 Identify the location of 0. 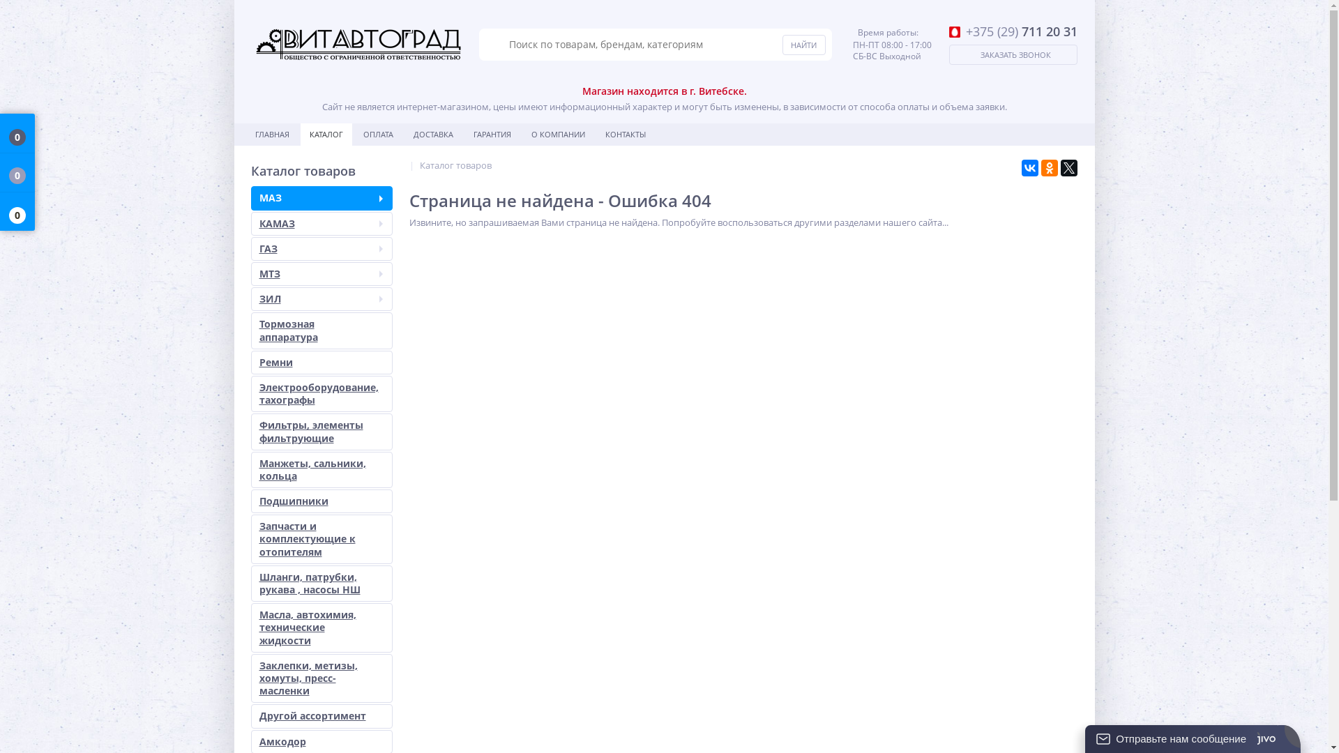
(17, 212).